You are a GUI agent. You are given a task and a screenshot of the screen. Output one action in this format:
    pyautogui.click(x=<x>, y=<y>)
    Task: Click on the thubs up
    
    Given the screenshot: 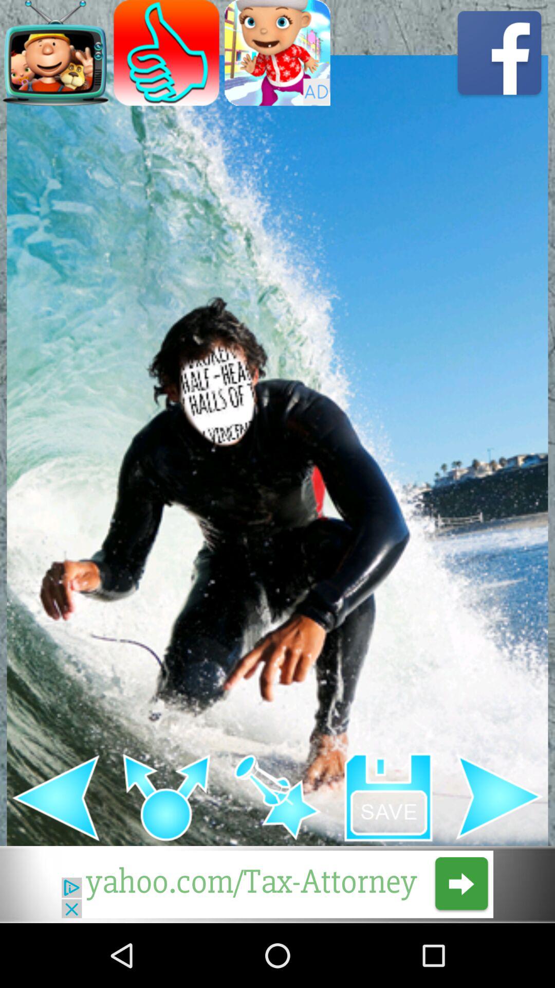 What is the action you would take?
    pyautogui.click(x=166, y=52)
    